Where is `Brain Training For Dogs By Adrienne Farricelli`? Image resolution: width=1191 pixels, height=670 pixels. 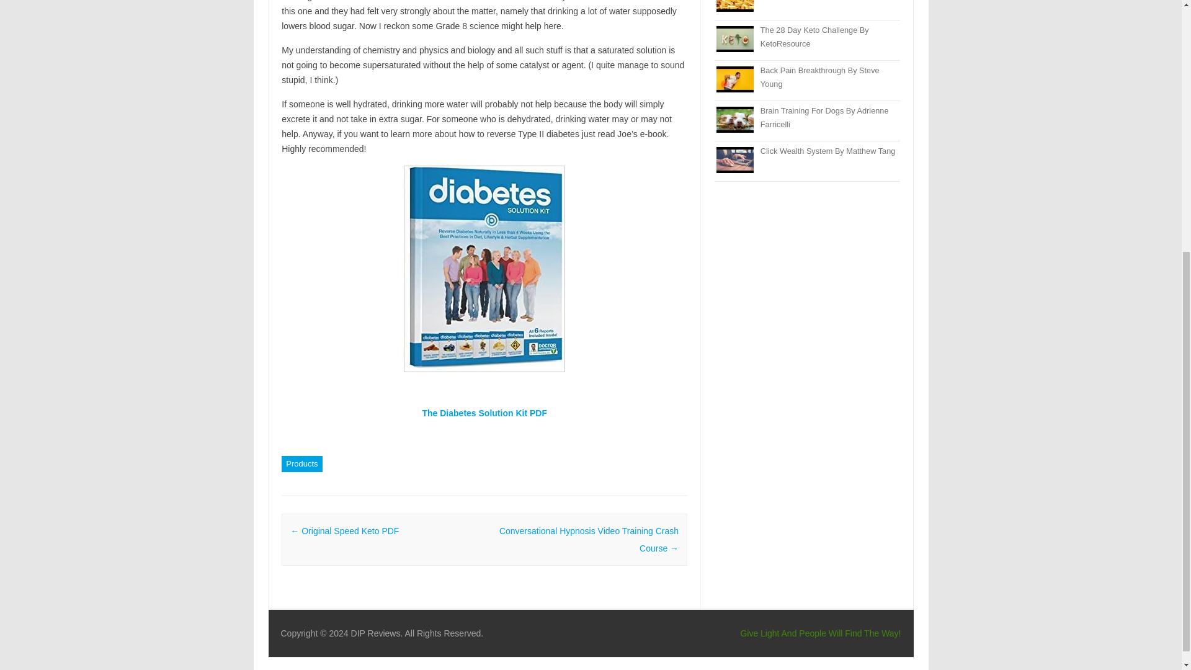 Brain Training For Dogs By Adrienne Farricelli is located at coordinates (824, 117).